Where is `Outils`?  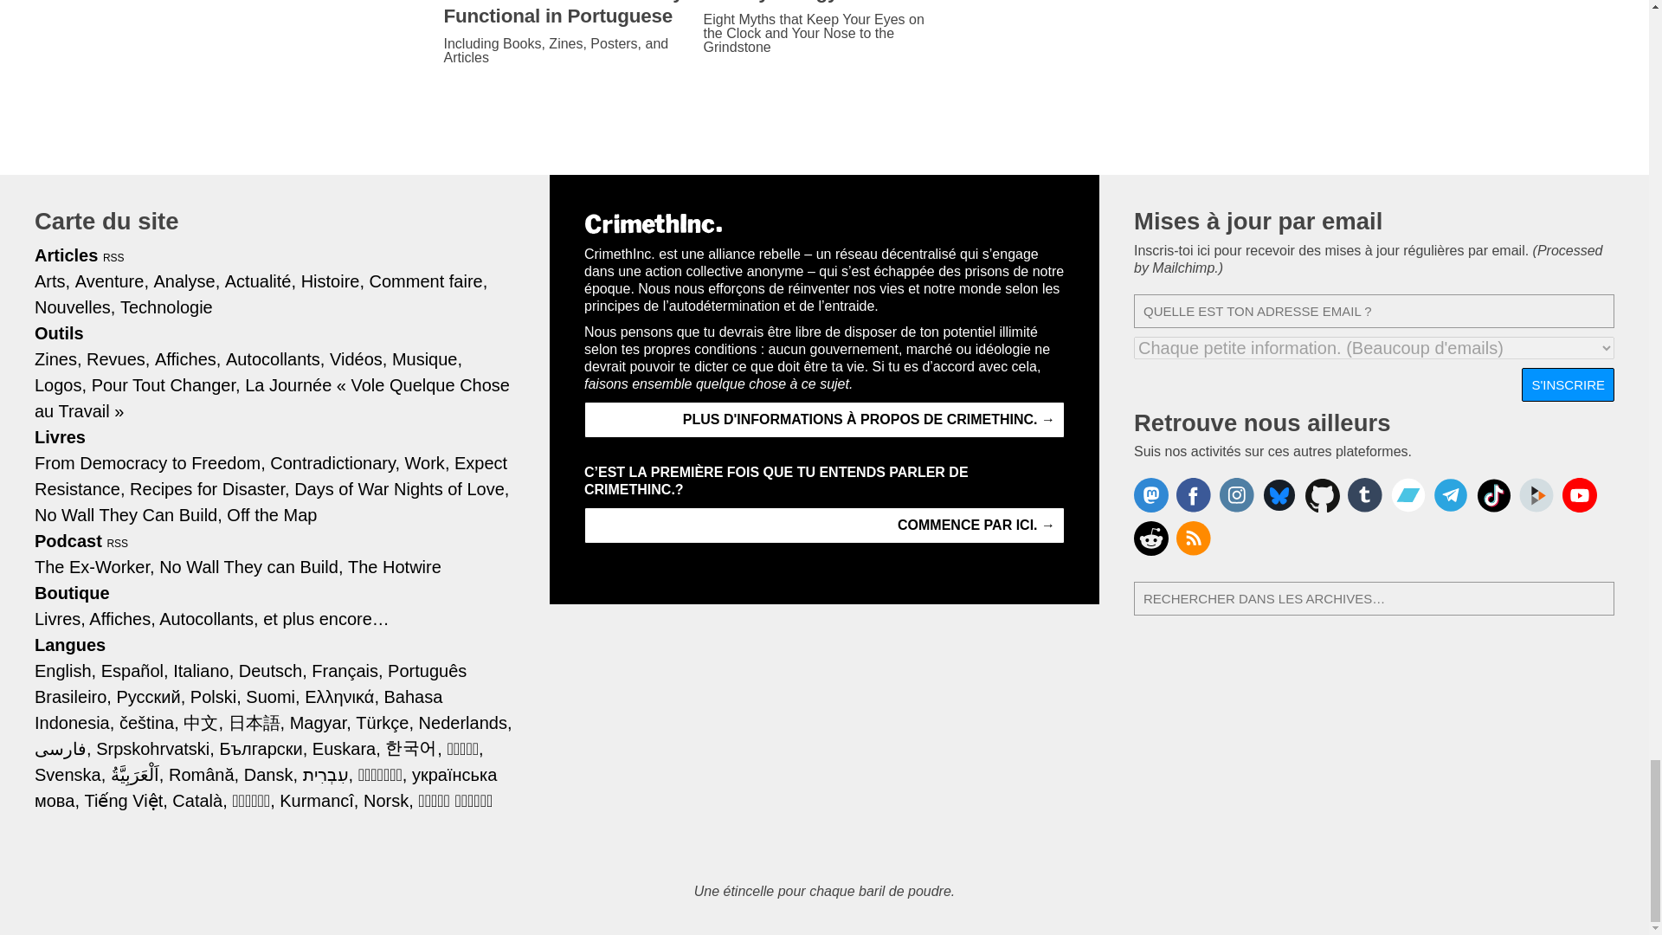
Outils is located at coordinates (59, 332).